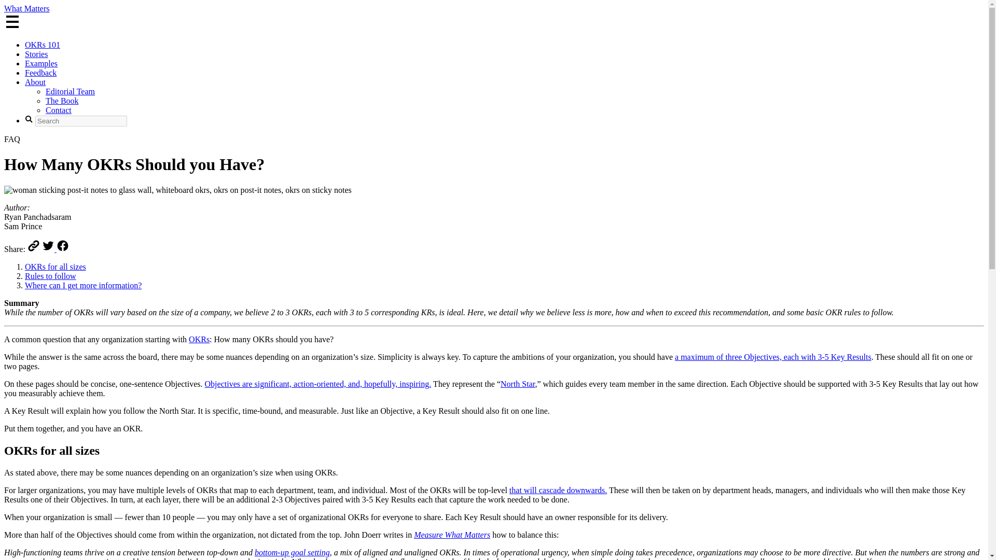  What do you see at coordinates (199, 339) in the screenshot?
I see `OKRs` at bounding box center [199, 339].